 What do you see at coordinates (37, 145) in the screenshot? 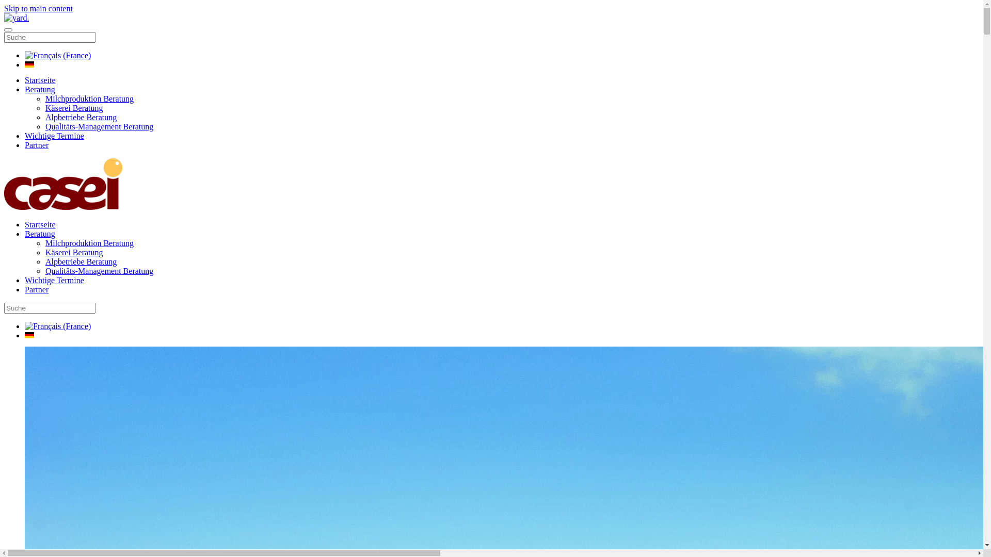
I see `Partner` at bounding box center [37, 145].